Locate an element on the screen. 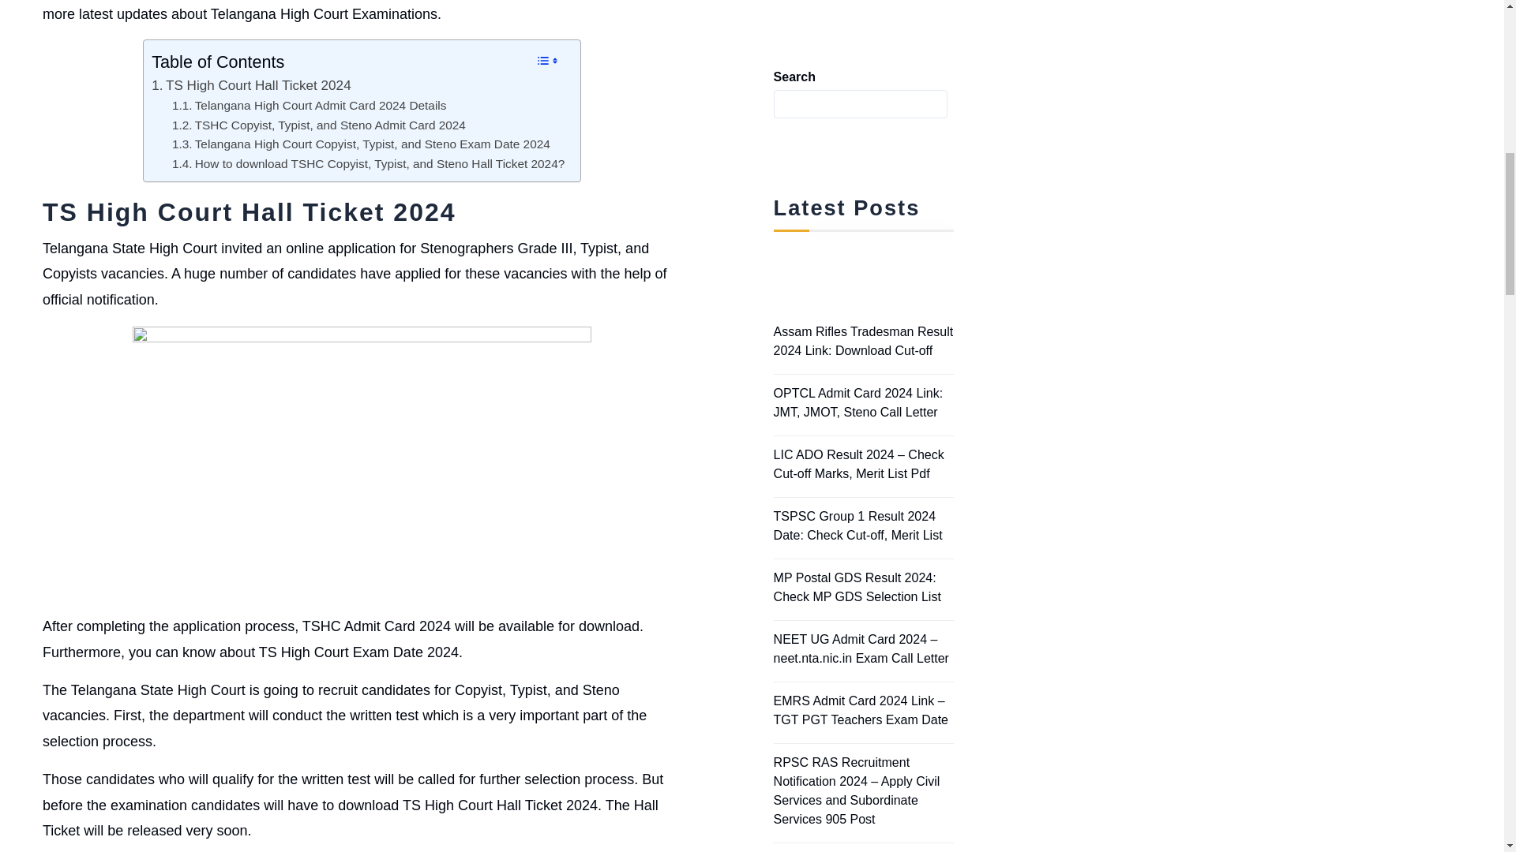 The width and height of the screenshot is (1516, 852). Telangana High Court Admit Card 2024 Details is located at coordinates (310, 106).